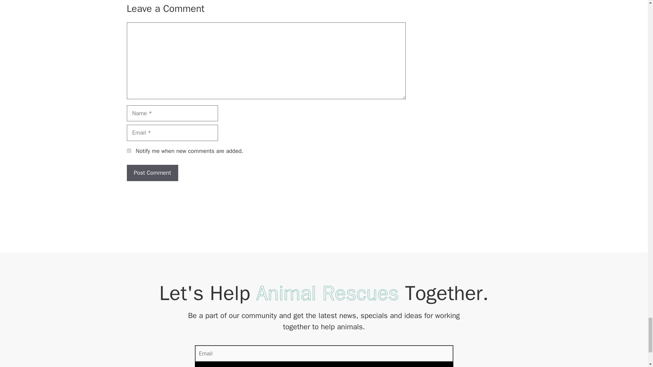  Describe the element at coordinates (129, 151) in the screenshot. I see `1` at that location.